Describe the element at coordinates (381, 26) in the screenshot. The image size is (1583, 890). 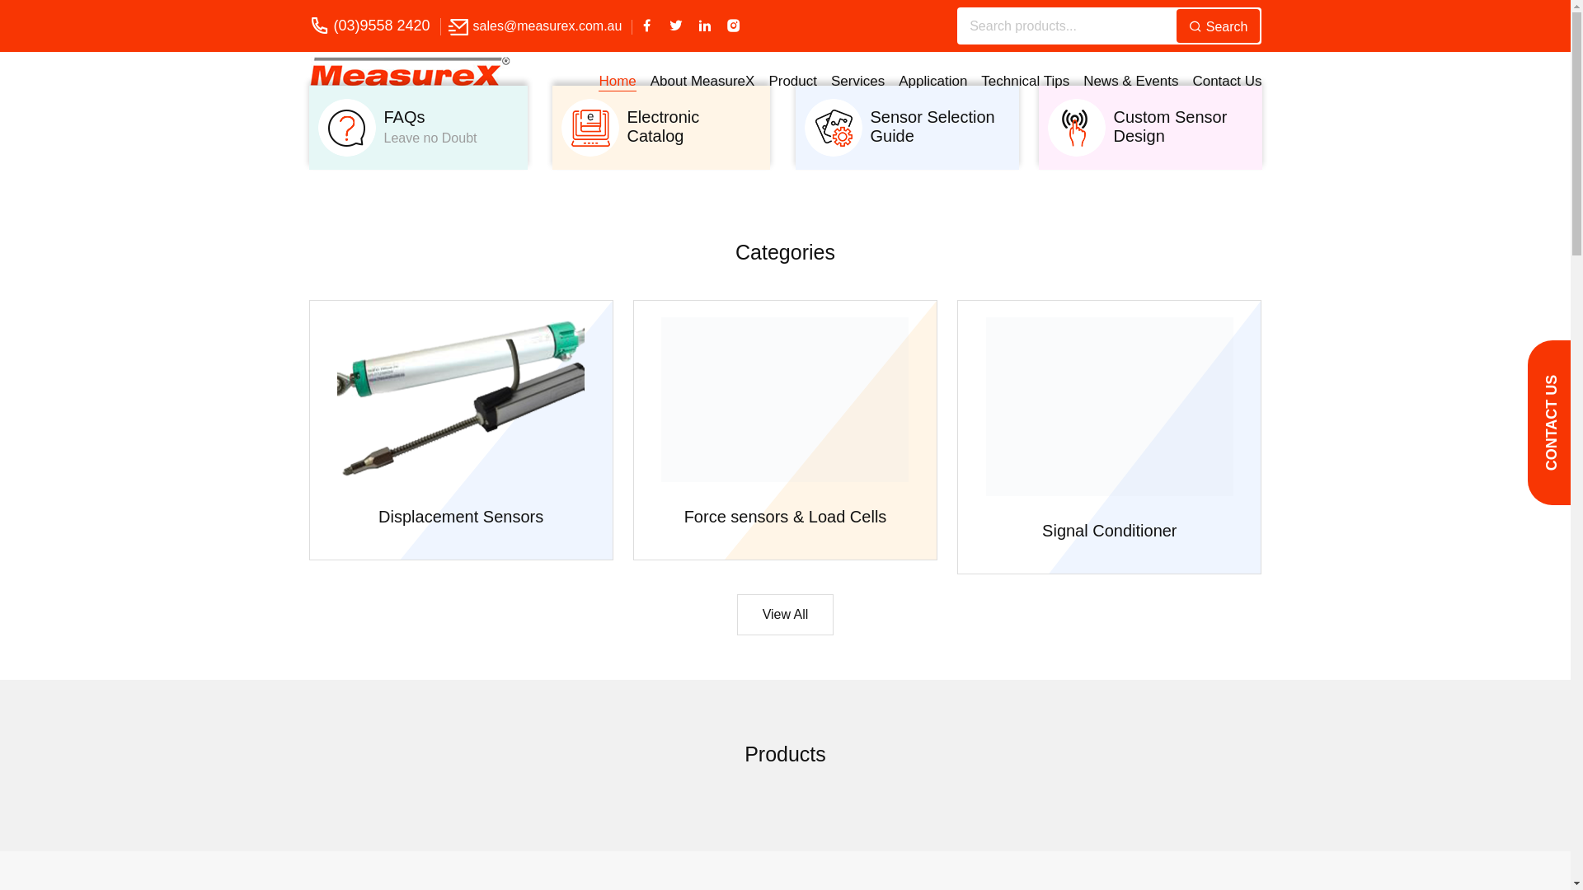
I see `(03)9558 2420` at that location.